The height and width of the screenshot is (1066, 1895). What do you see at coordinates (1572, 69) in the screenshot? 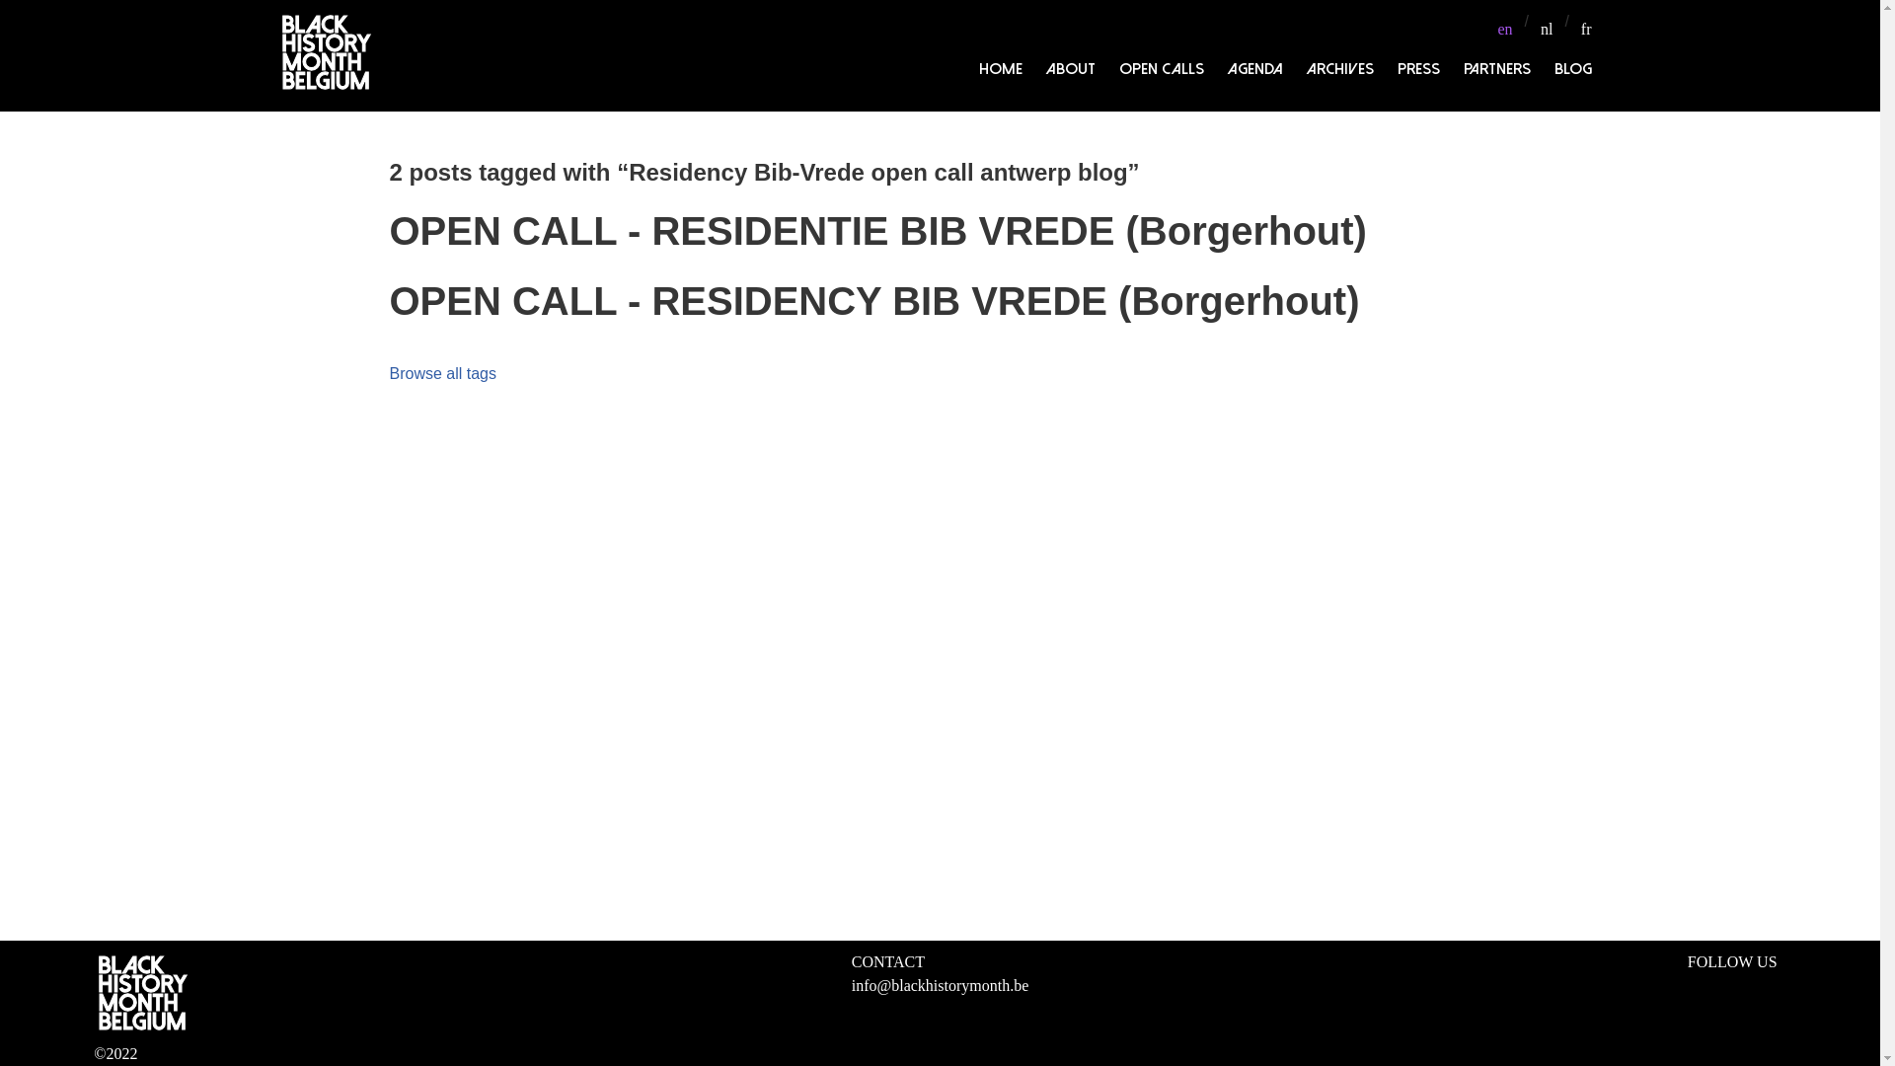
I see `Blog` at bounding box center [1572, 69].